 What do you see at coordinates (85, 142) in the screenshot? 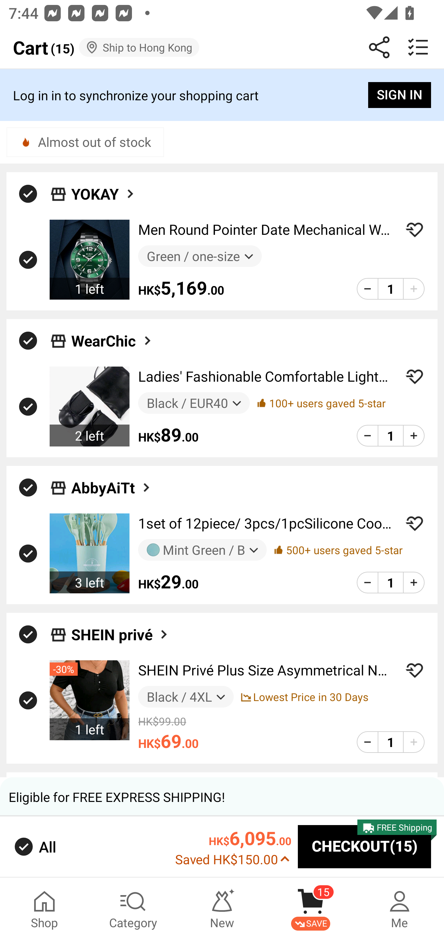
I see `Almost out of stock` at bounding box center [85, 142].